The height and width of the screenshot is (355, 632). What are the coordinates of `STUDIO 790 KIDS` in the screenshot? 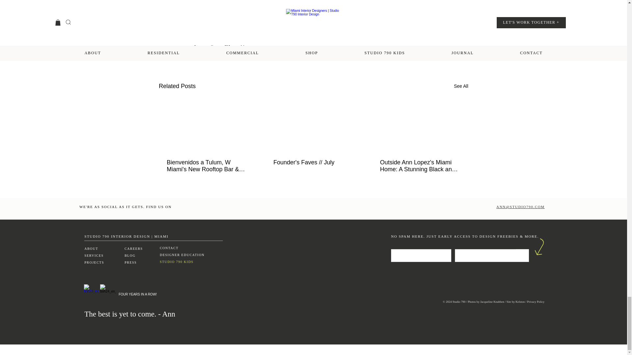 It's located at (176, 262).